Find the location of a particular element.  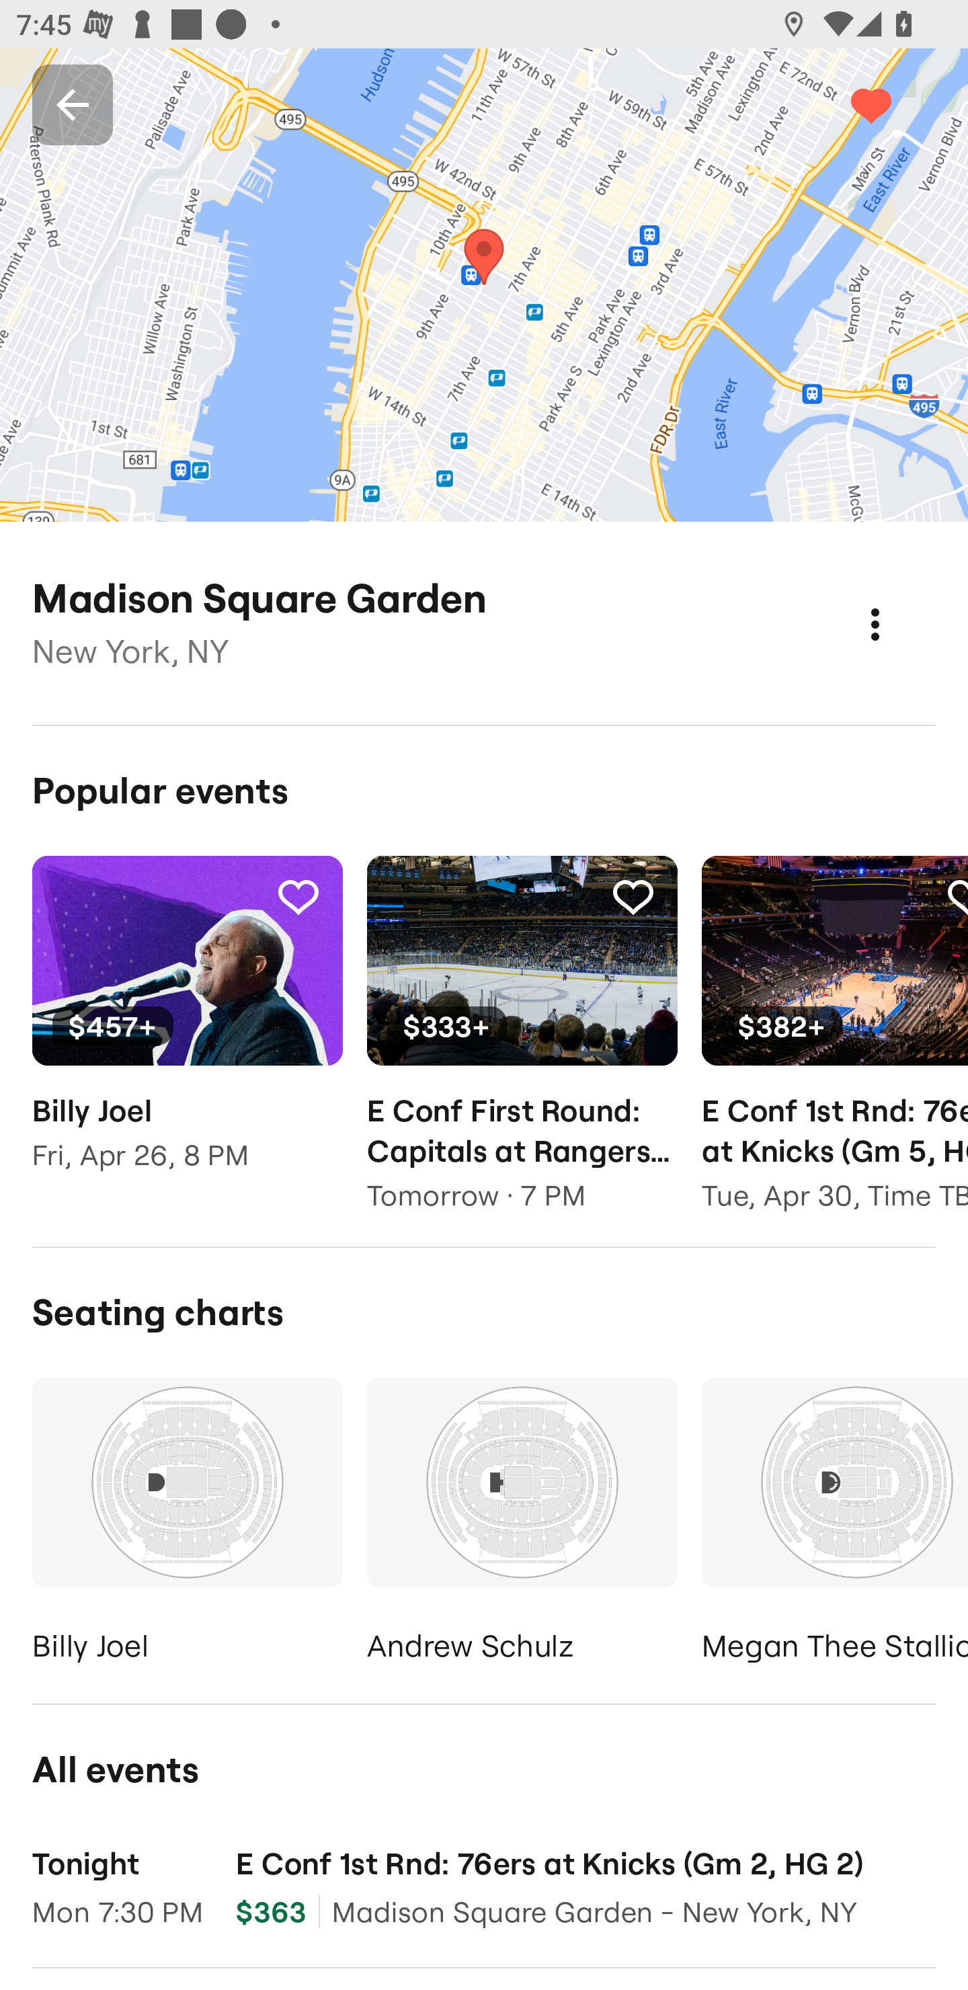

Back is located at coordinates (73, 104).